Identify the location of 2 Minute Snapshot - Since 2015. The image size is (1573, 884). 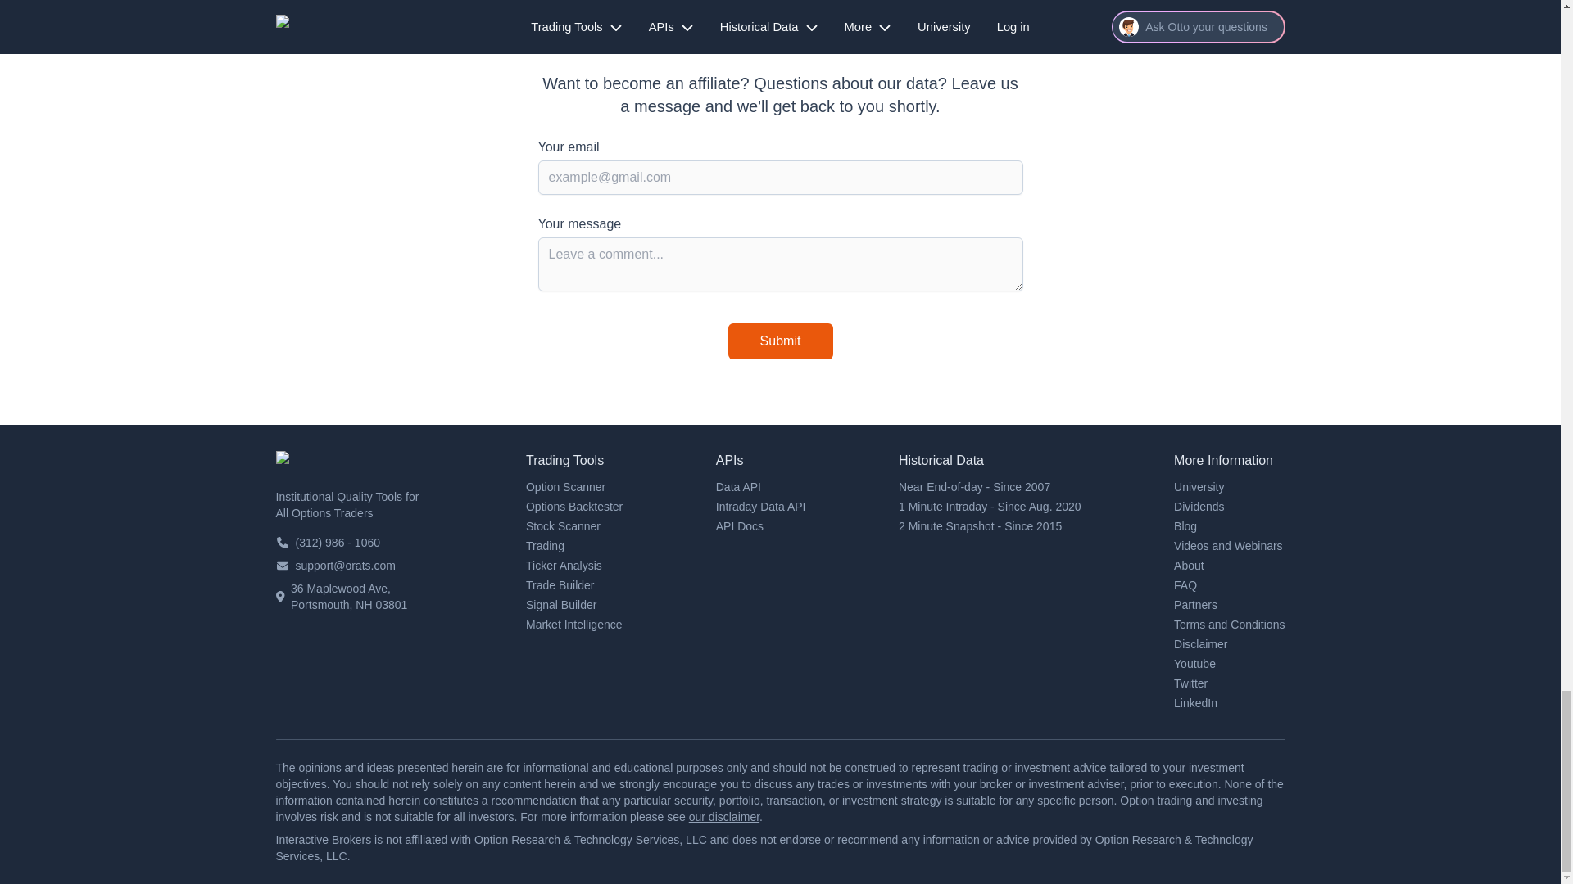
(980, 526).